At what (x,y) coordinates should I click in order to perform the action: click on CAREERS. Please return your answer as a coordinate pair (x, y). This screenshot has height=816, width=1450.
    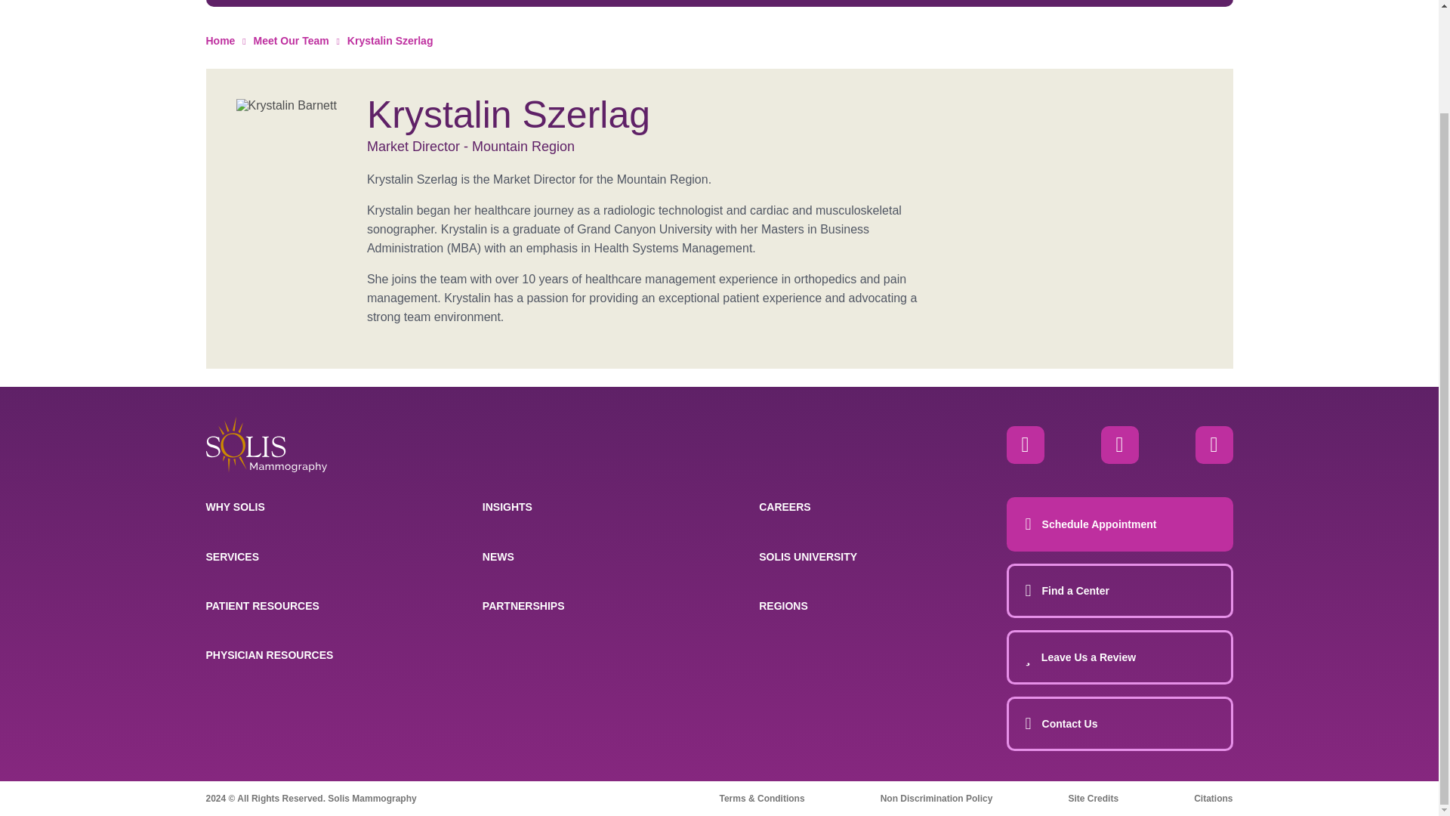
    Looking at the image, I should click on (983, 3).